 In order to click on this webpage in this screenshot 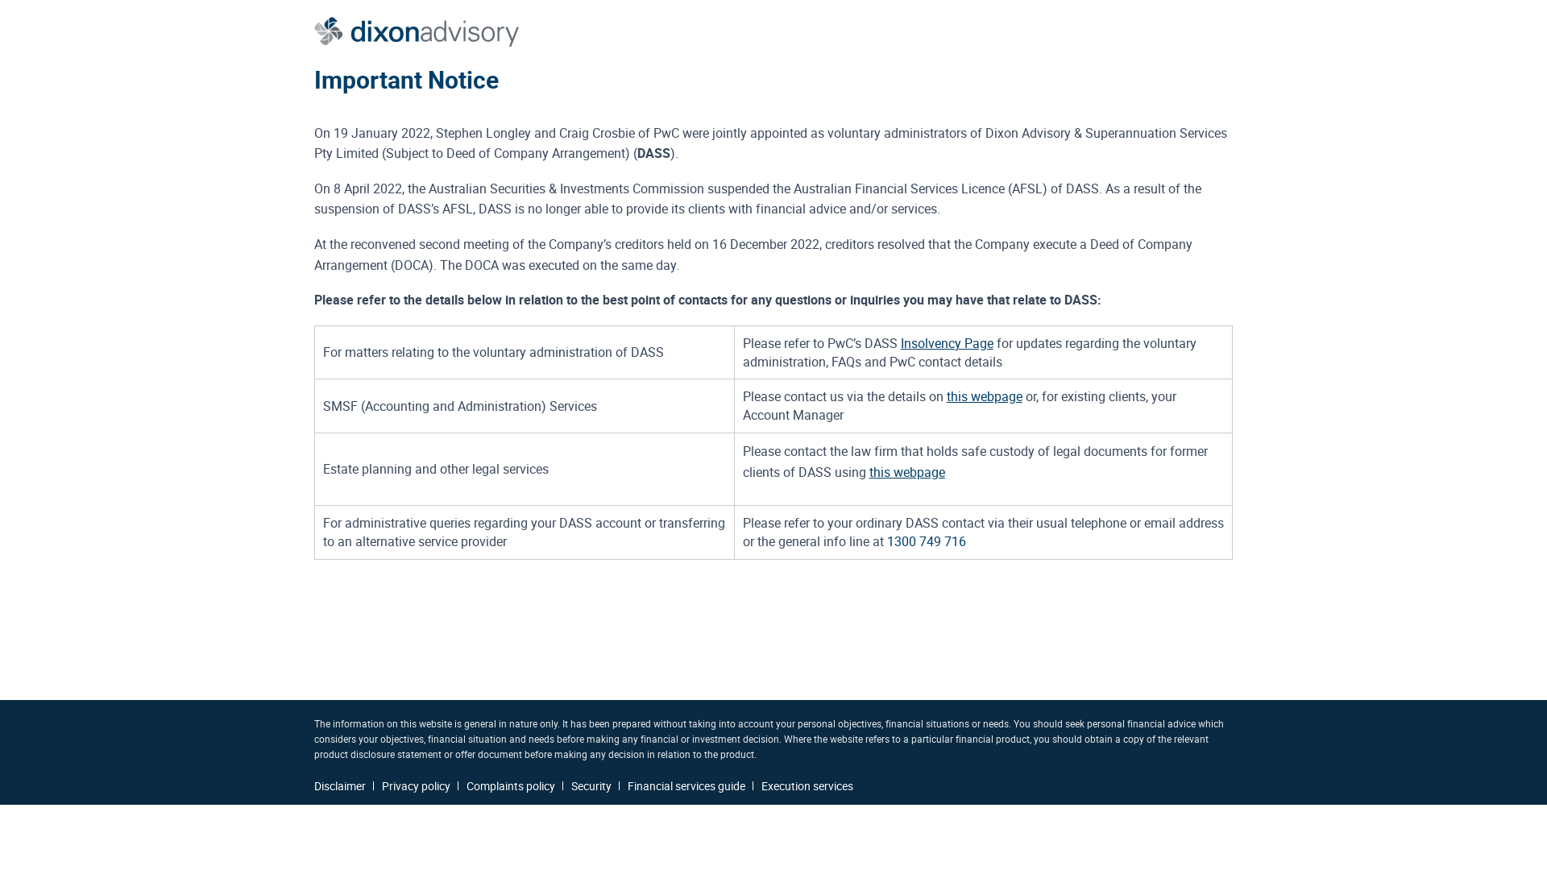, I will do `click(985, 396)`.